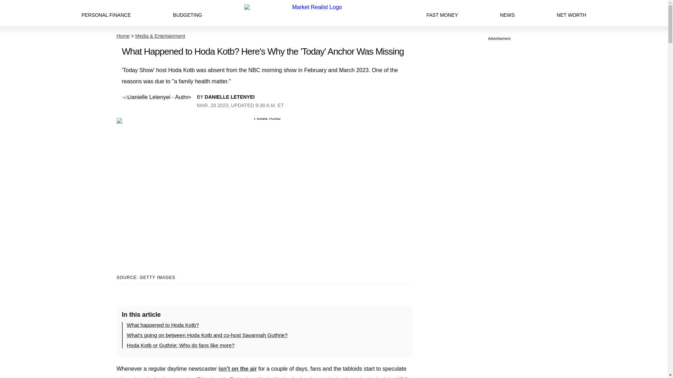 The width and height of the screenshot is (673, 378). I want to click on What happened to Hoda Kotb?, so click(163, 325).